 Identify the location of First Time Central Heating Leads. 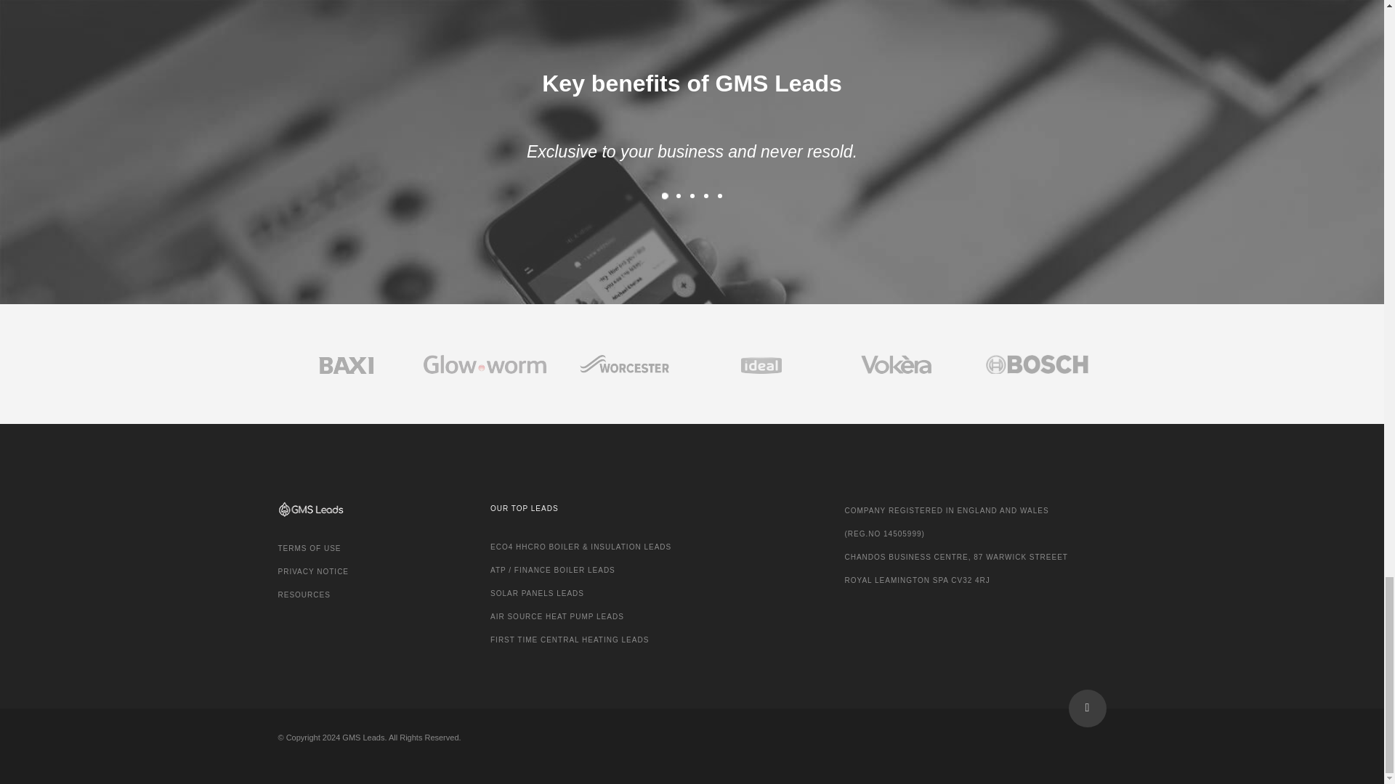
(570, 639).